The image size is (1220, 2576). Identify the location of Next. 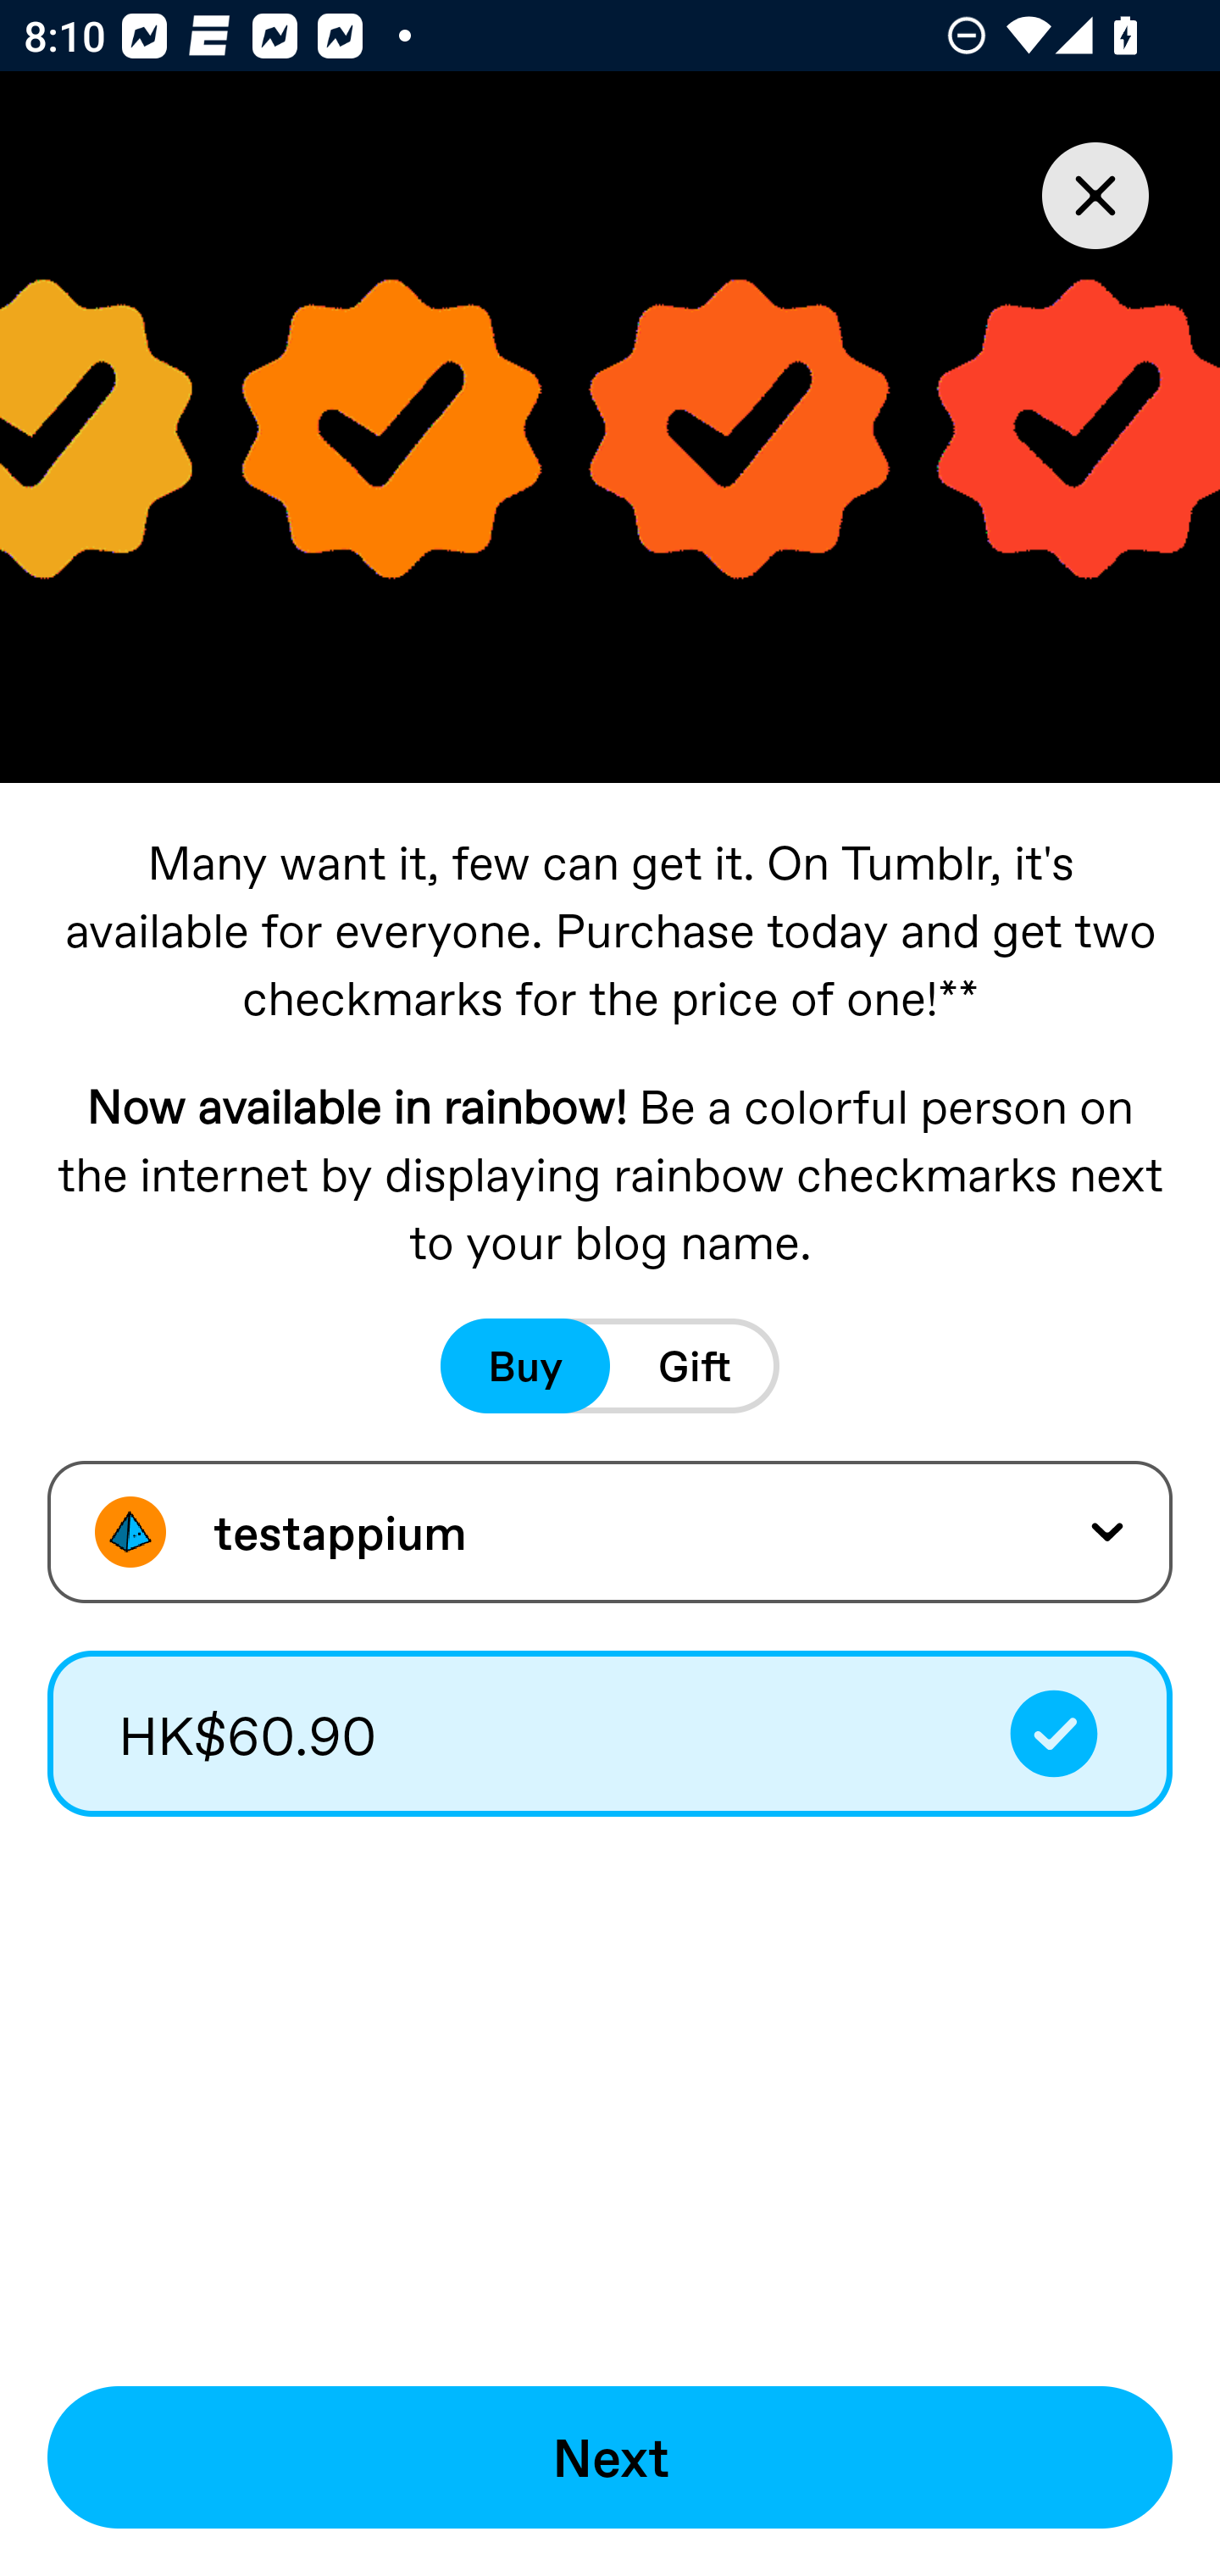
(610, 2457).